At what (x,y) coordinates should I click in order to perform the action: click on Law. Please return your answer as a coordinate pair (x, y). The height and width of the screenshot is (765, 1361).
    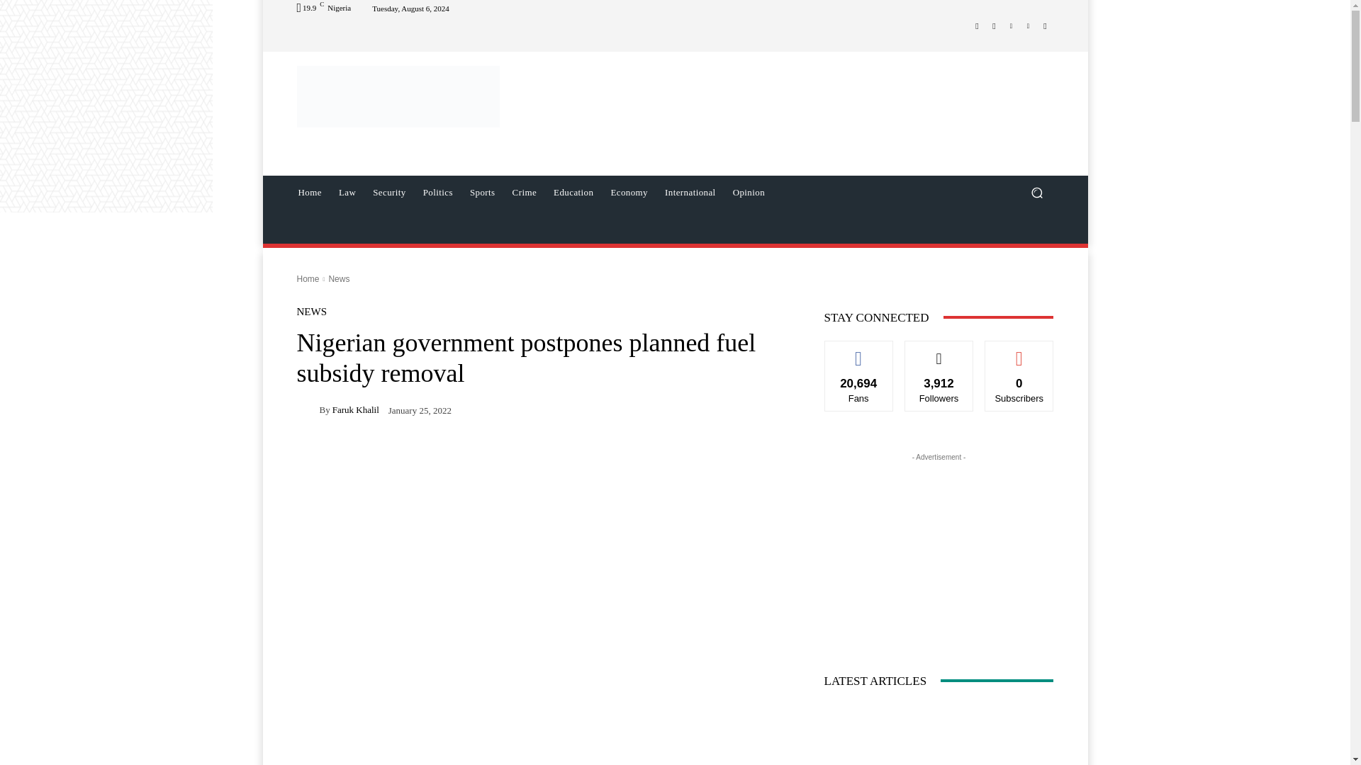
    Looking at the image, I should click on (347, 193).